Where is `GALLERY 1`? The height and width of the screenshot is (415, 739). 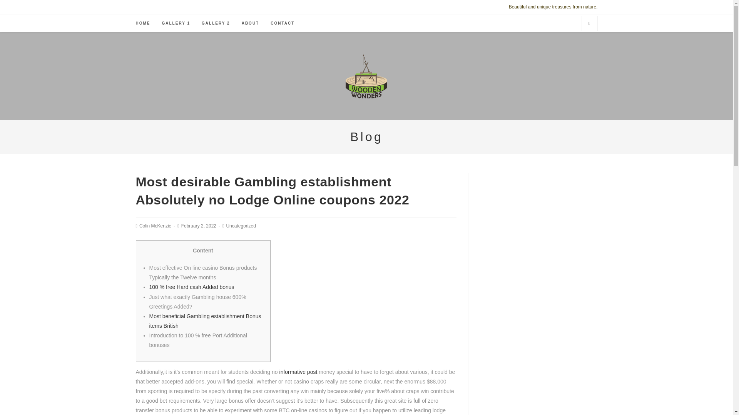
GALLERY 1 is located at coordinates (176, 23).